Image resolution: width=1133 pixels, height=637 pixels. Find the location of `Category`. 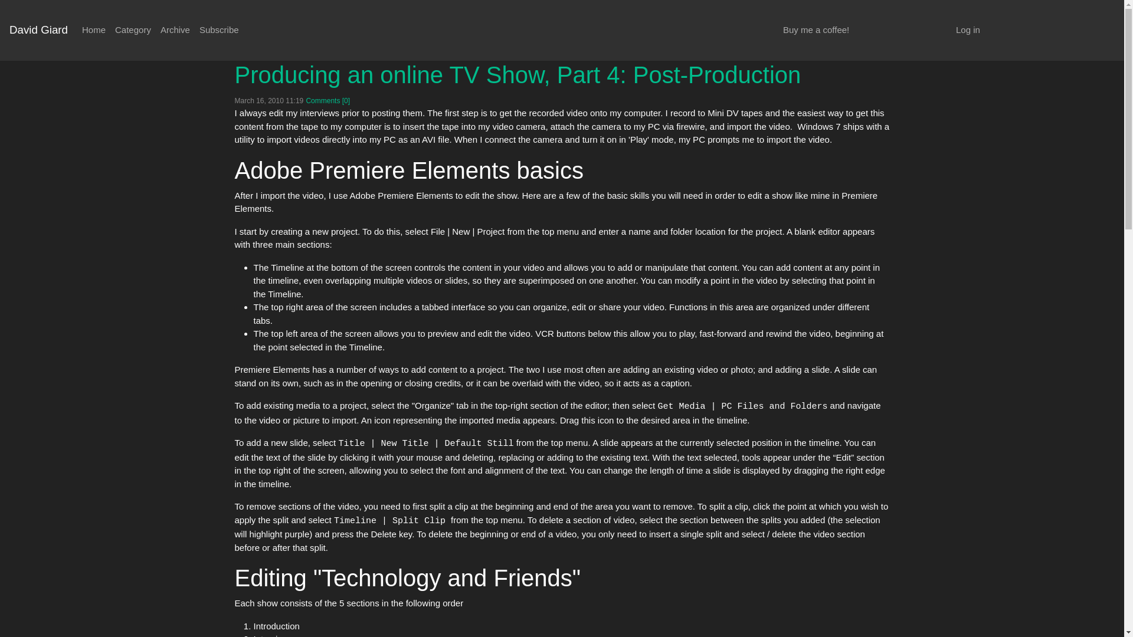

Category is located at coordinates (133, 31).